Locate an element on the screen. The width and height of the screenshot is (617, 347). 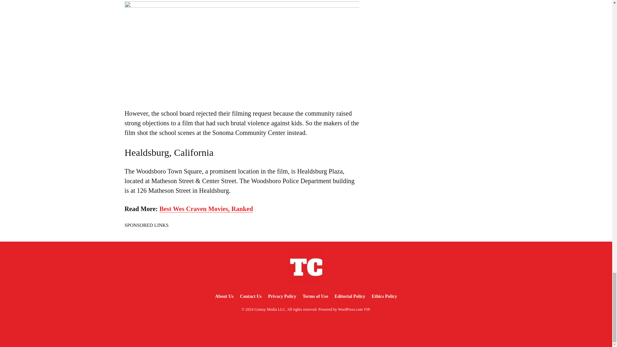
WordPress.com VIP is located at coordinates (354, 309).